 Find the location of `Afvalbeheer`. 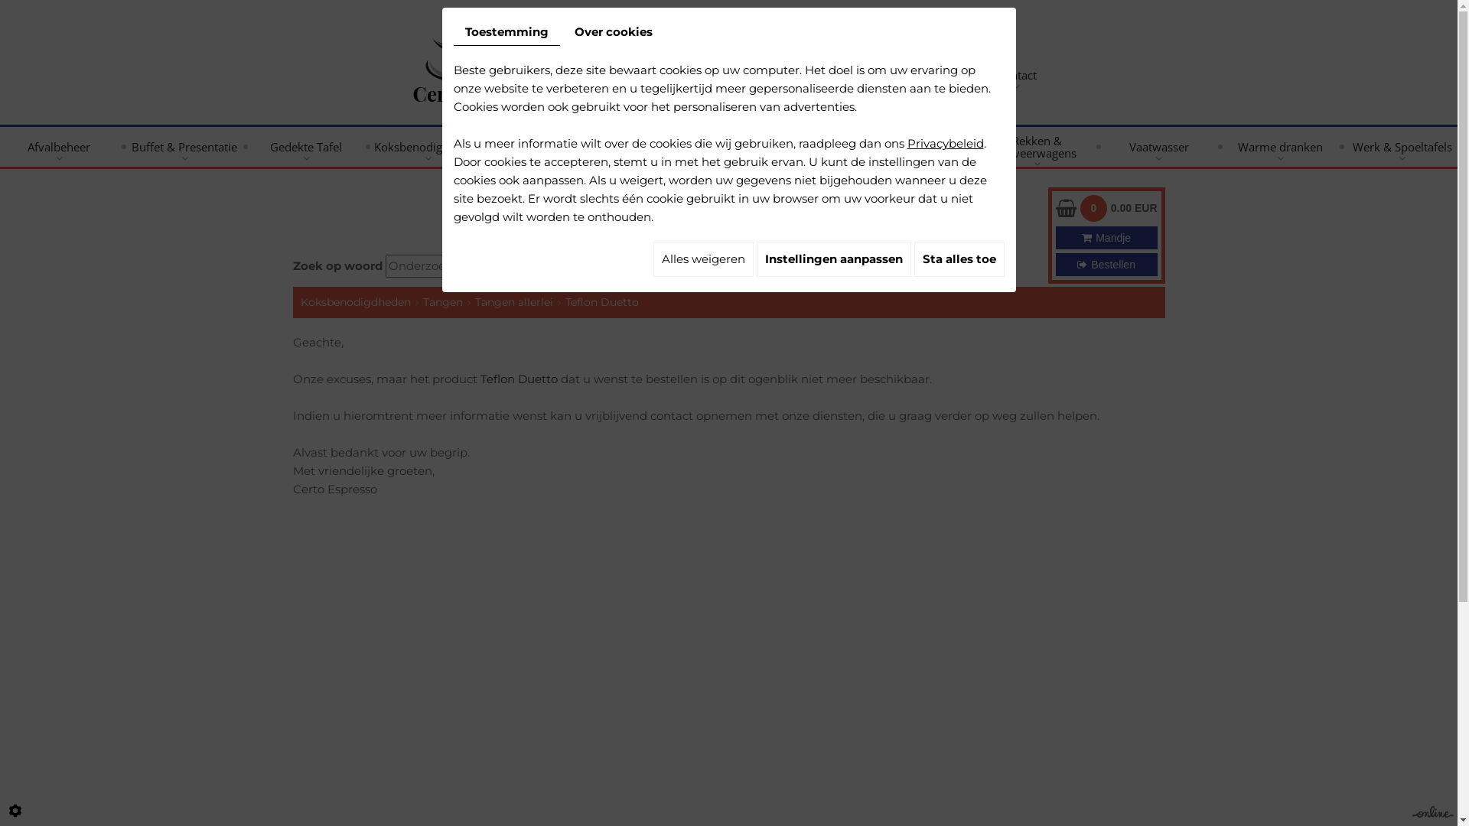

Afvalbeheer is located at coordinates (59, 147).